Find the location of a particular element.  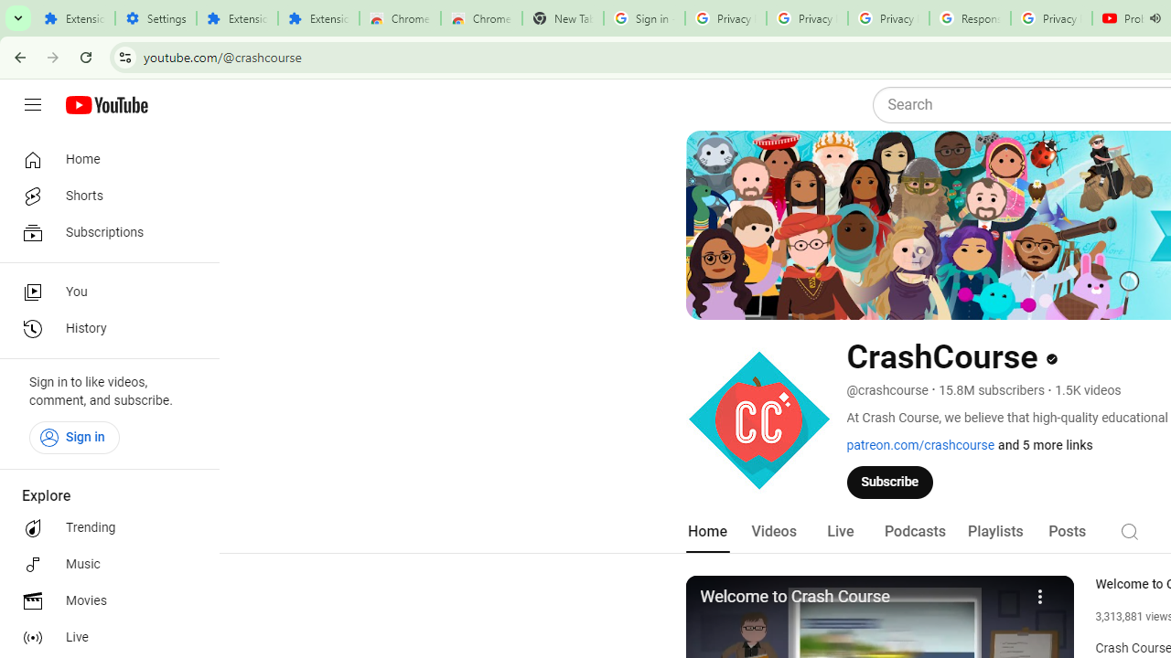

Live is located at coordinates (840, 532).